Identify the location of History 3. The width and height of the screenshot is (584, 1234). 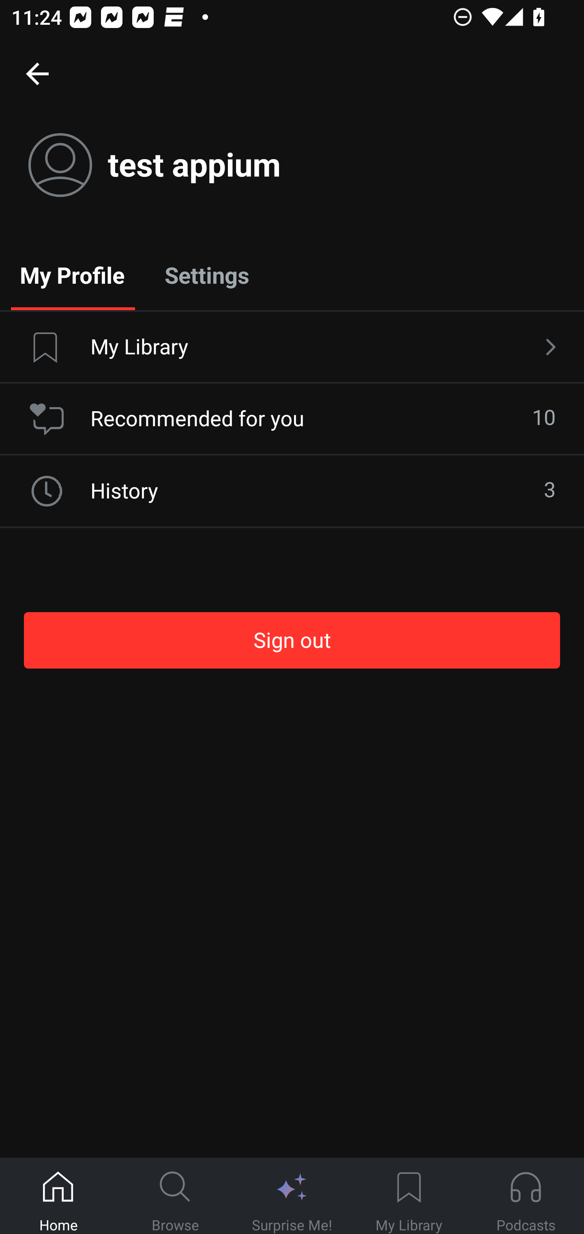
(292, 491).